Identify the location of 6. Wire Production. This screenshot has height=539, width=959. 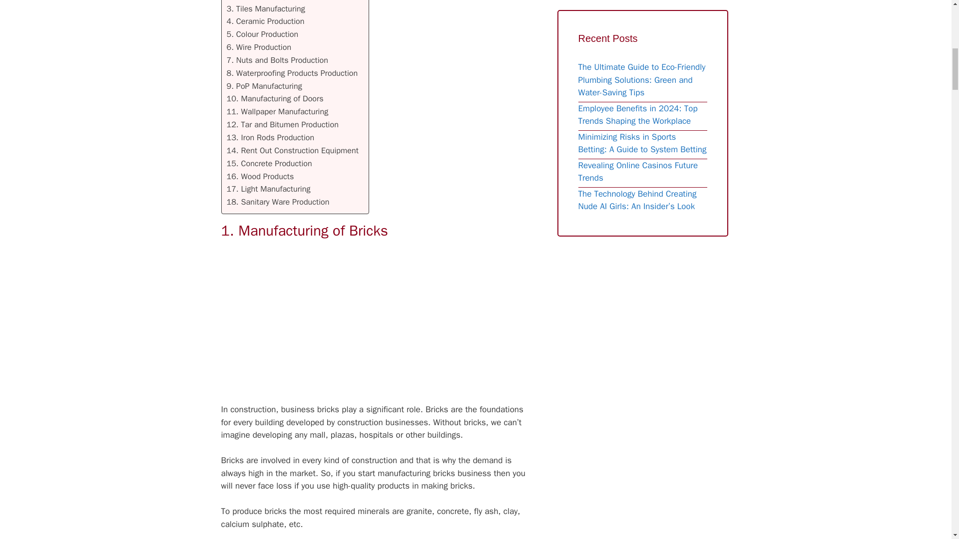
(259, 47).